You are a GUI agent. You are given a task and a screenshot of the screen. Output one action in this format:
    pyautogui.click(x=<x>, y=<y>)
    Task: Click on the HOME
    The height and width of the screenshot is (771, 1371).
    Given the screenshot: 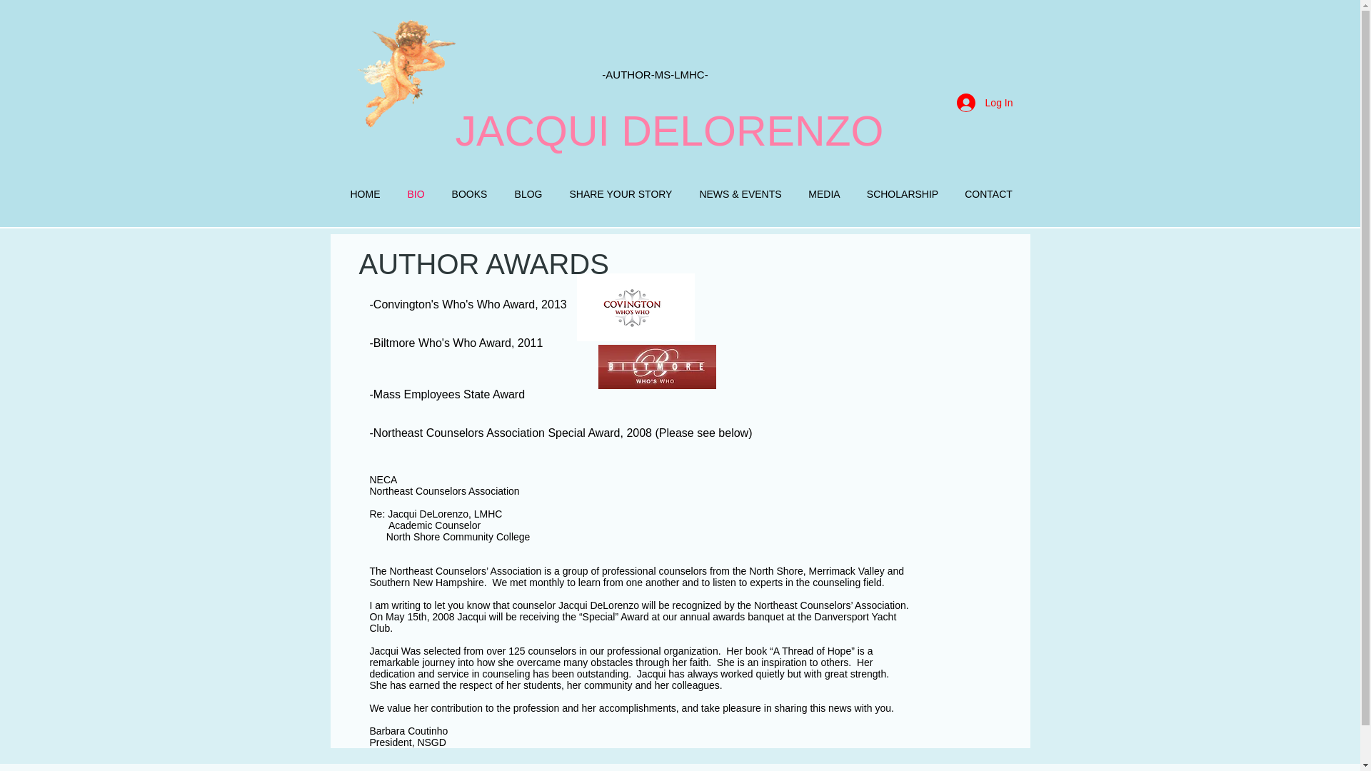 What is the action you would take?
    pyautogui.click(x=366, y=194)
    